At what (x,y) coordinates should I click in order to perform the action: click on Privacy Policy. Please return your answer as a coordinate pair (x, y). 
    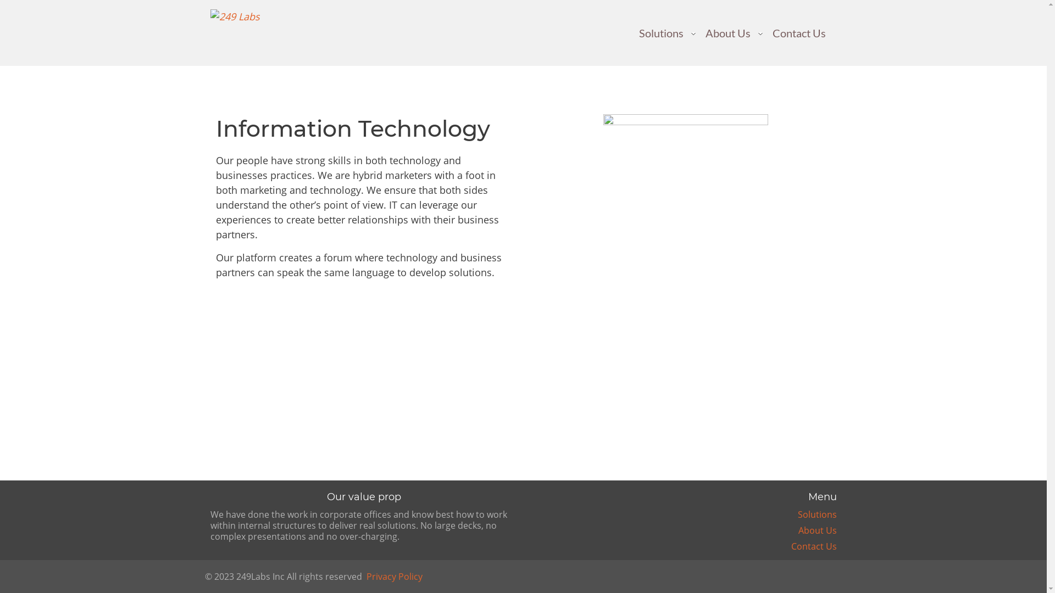
    Looking at the image, I should click on (394, 577).